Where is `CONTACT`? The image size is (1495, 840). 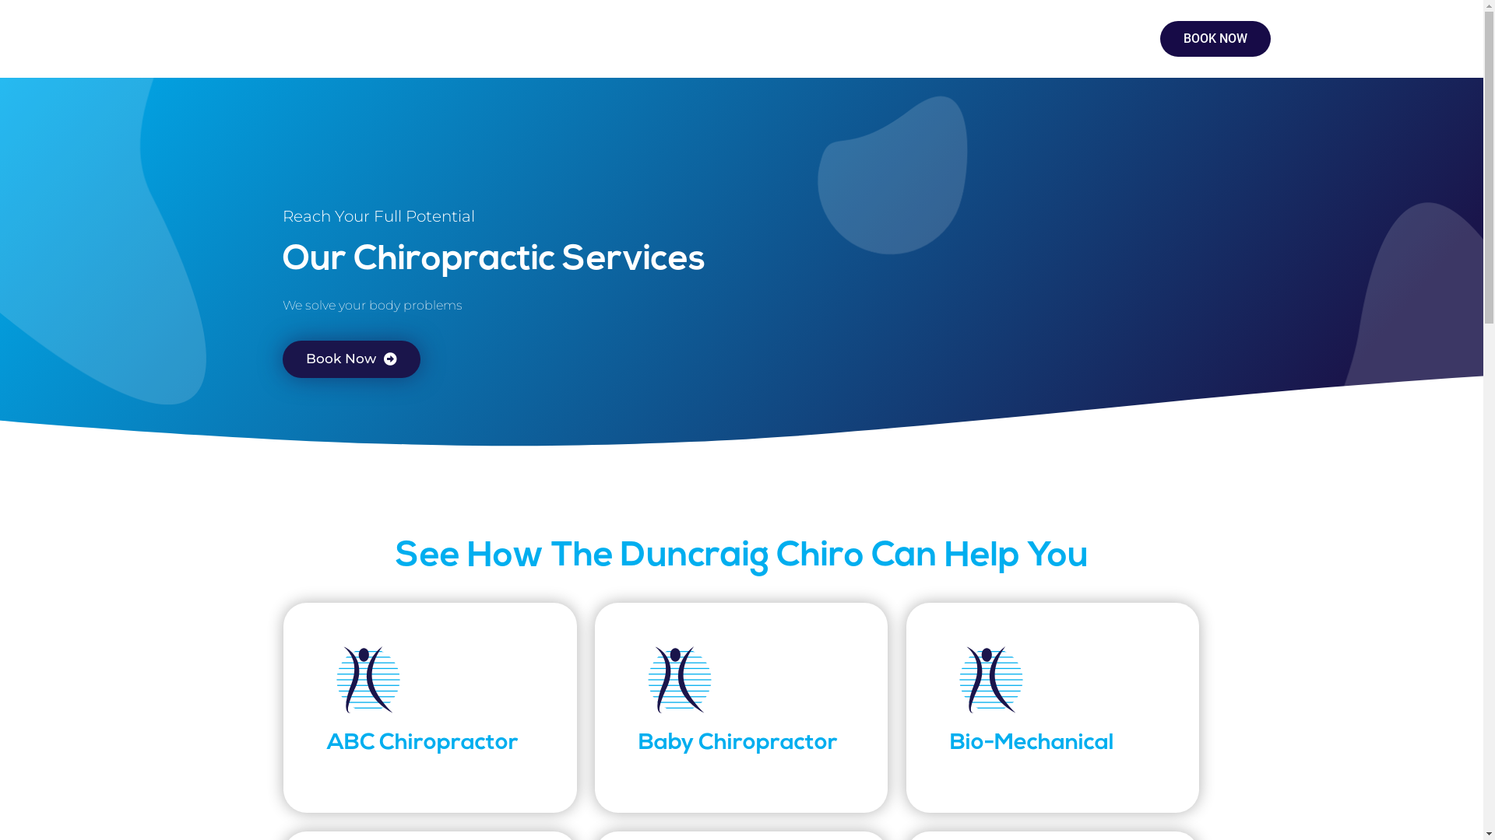
CONTACT is located at coordinates (819, 39).